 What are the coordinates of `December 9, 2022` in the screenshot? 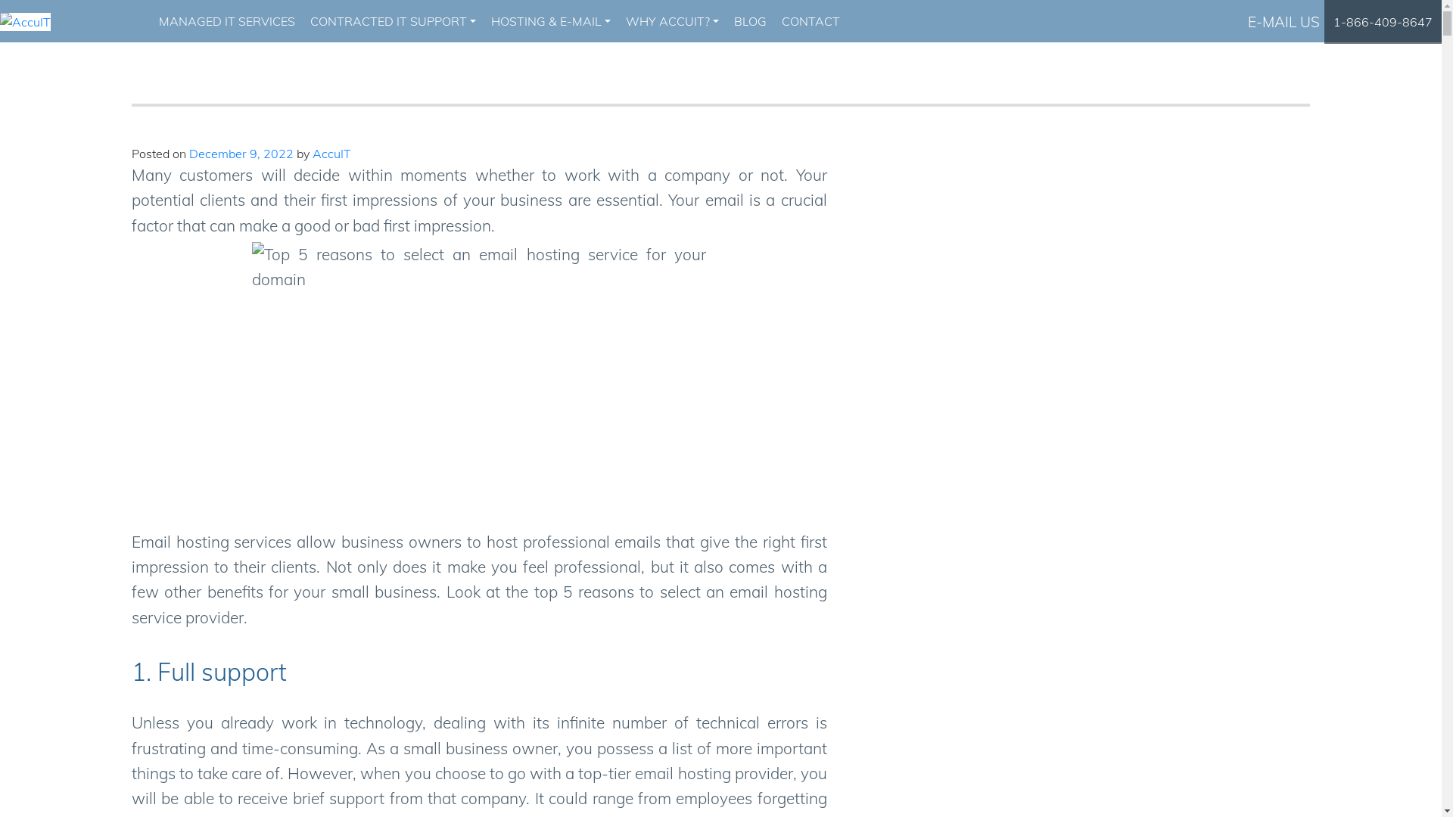 It's located at (241, 154).